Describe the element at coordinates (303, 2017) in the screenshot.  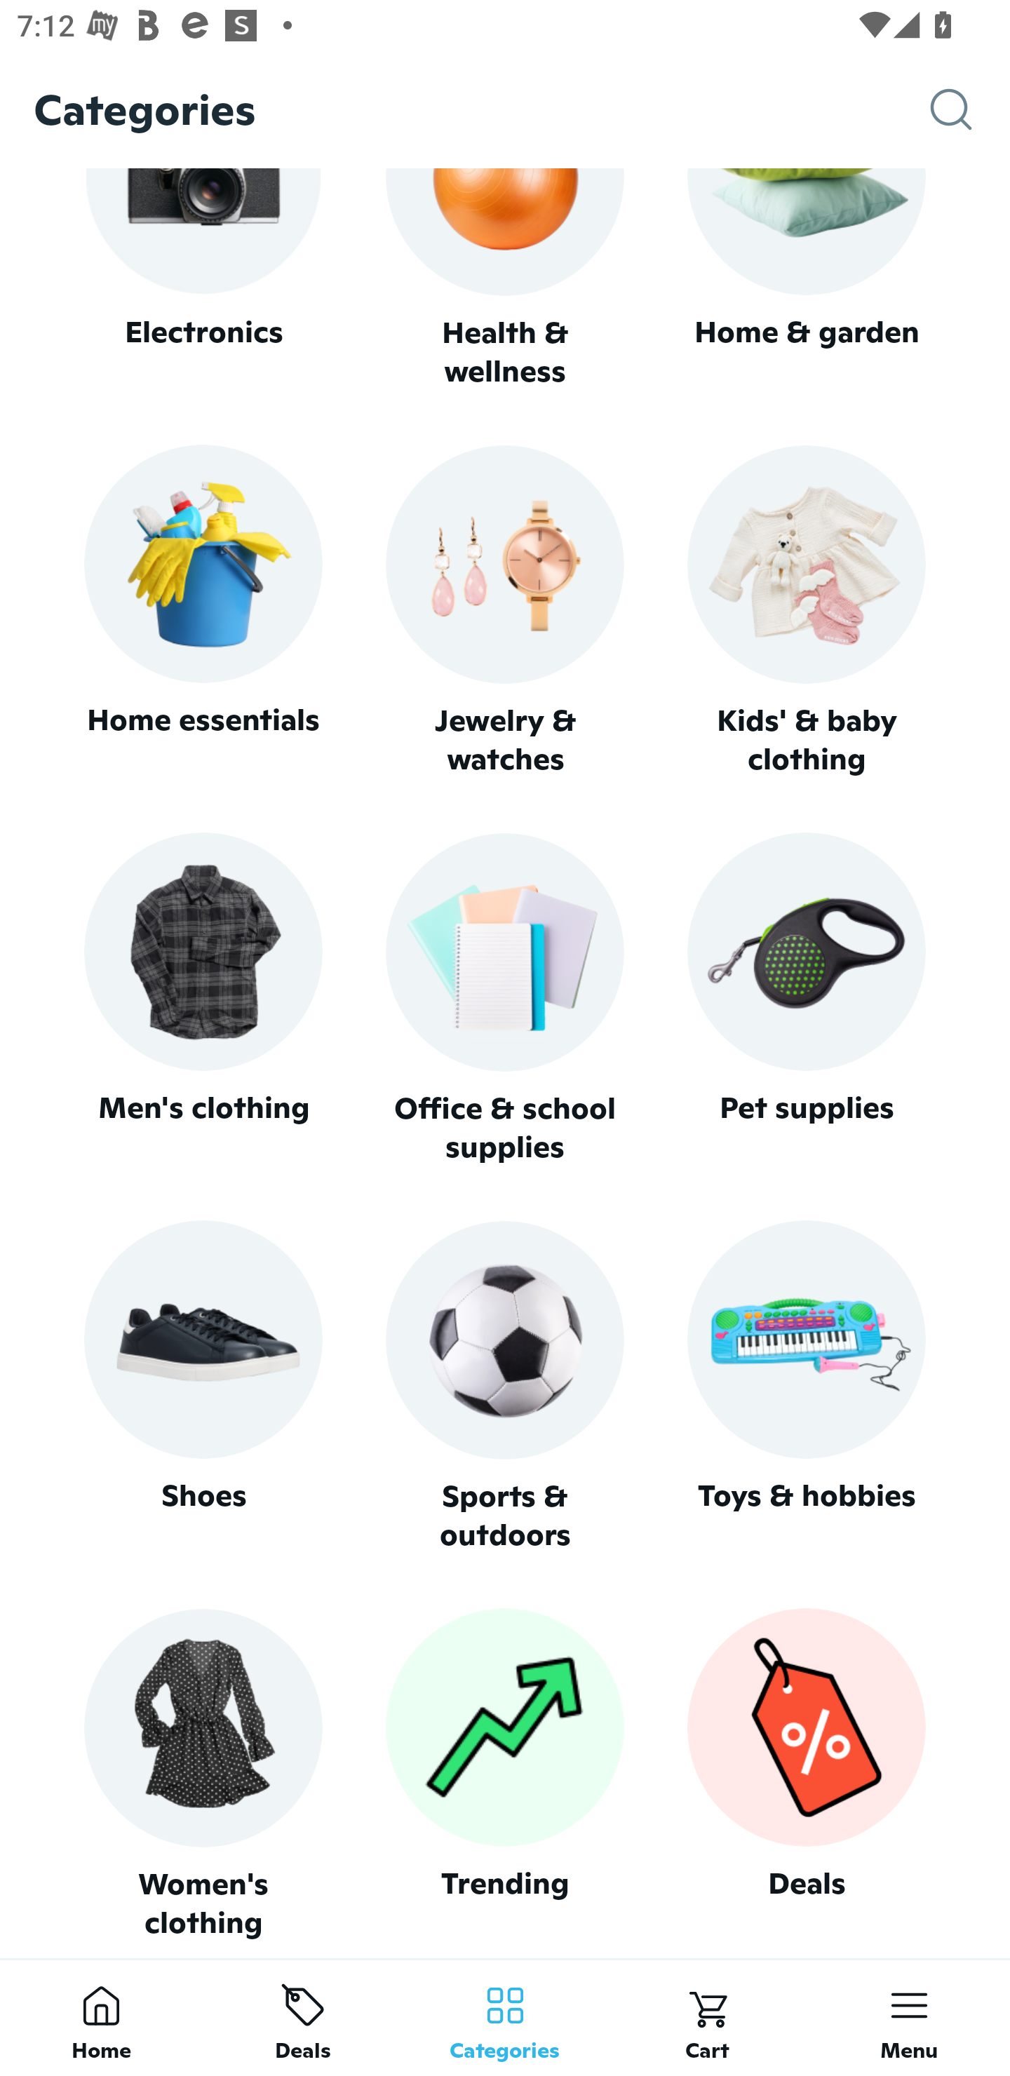
I see `Deals` at that location.